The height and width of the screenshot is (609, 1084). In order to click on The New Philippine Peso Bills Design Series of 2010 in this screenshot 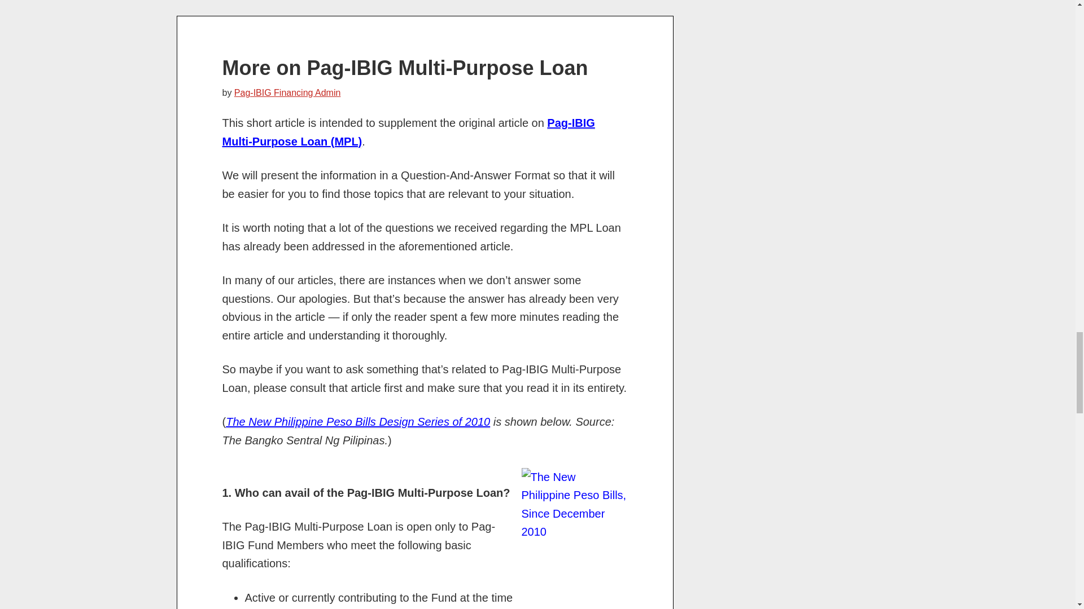, I will do `click(357, 422)`.